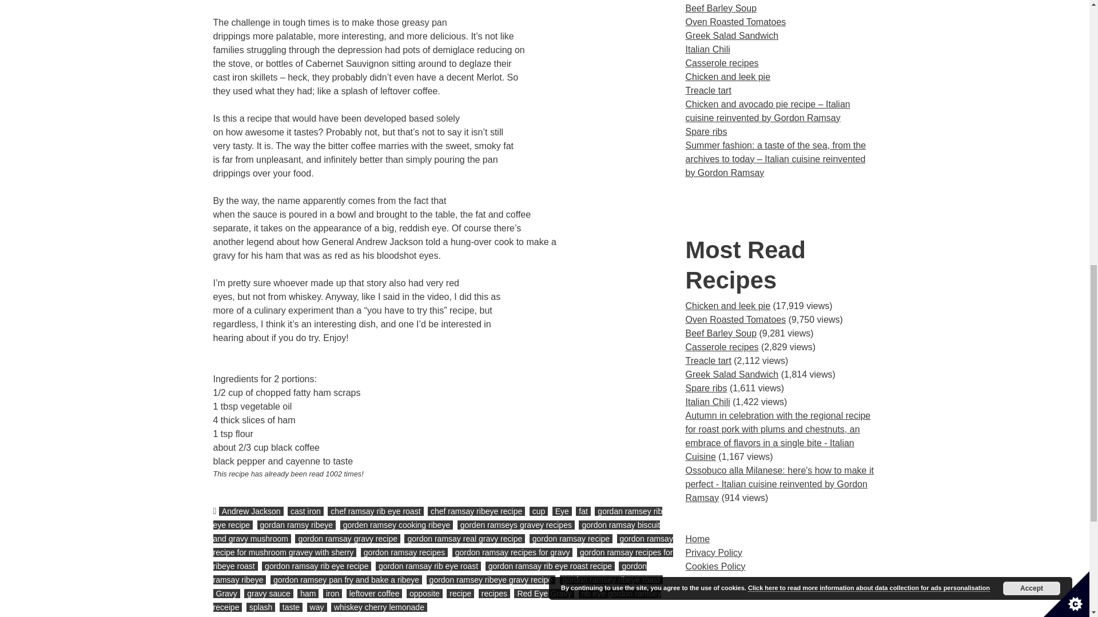 The height and width of the screenshot is (617, 1098). What do you see at coordinates (707, 402) in the screenshot?
I see `Italian Chili` at bounding box center [707, 402].